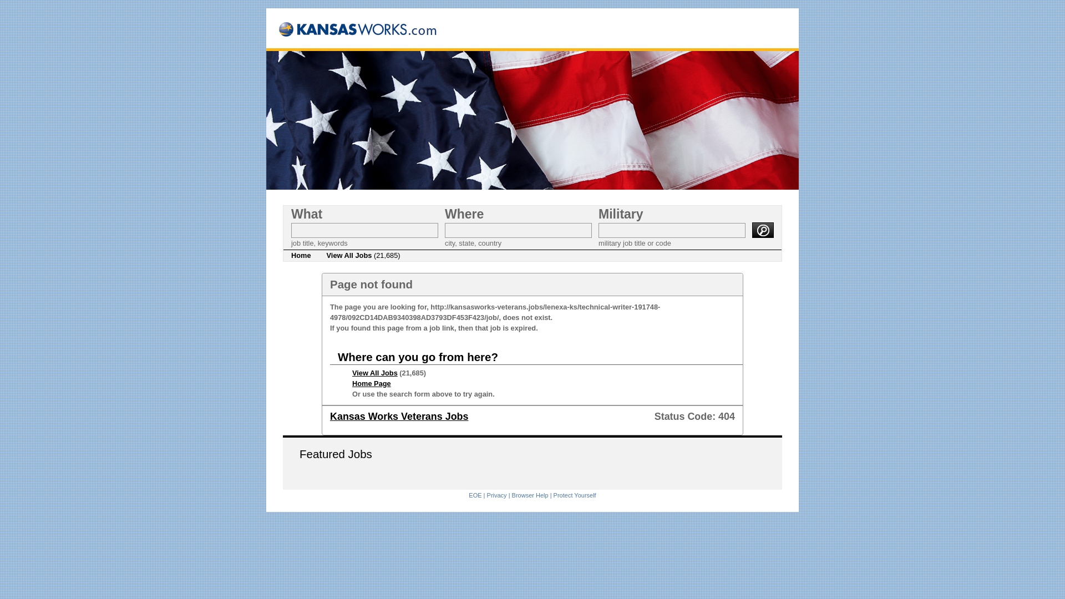 The height and width of the screenshot is (599, 1065). What do you see at coordinates (496, 494) in the screenshot?
I see `Privacy` at bounding box center [496, 494].